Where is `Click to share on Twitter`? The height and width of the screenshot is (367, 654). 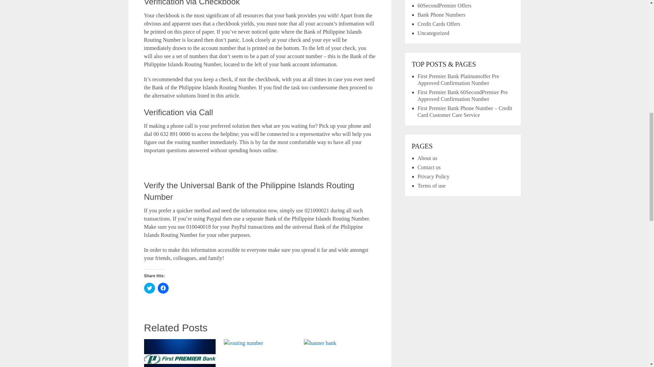
Click to share on Twitter is located at coordinates (149, 288).